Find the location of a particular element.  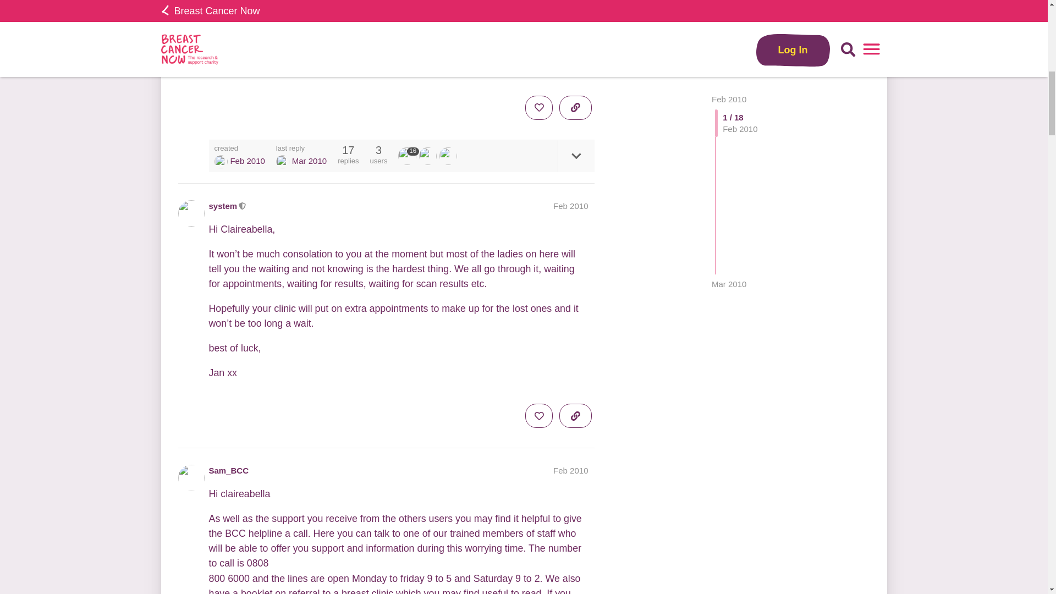

Mar 2010 is located at coordinates (729, 15).